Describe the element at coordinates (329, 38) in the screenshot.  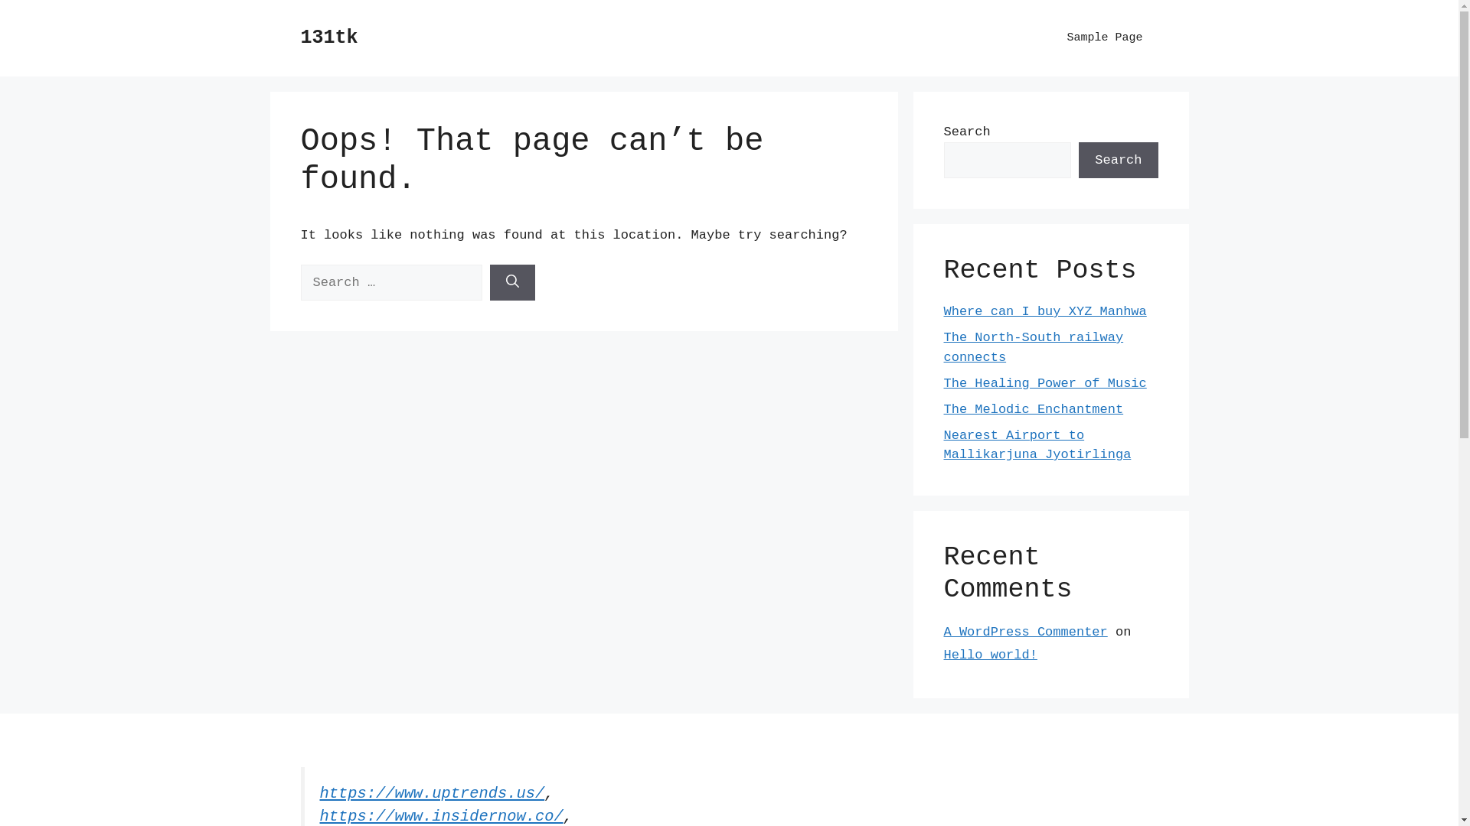
I see `131tk` at that location.